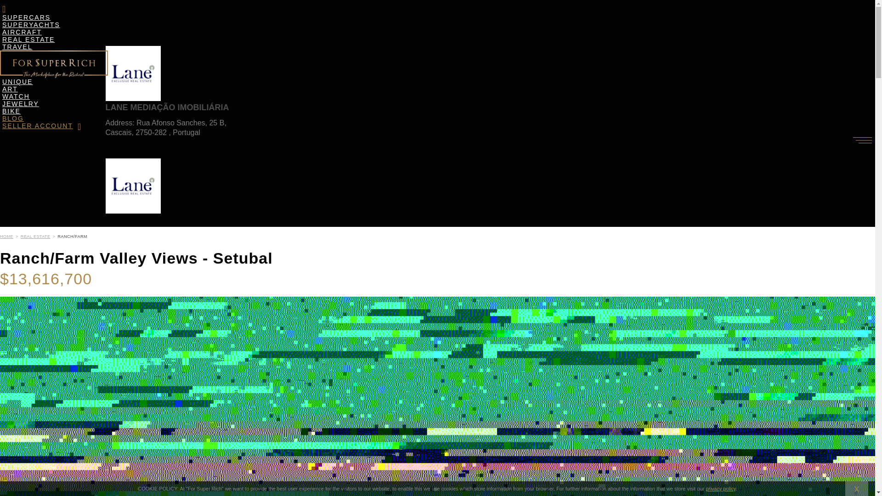 The image size is (882, 496). Describe the element at coordinates (16, 96) in the screenshot. I see `WATCH` at that location.